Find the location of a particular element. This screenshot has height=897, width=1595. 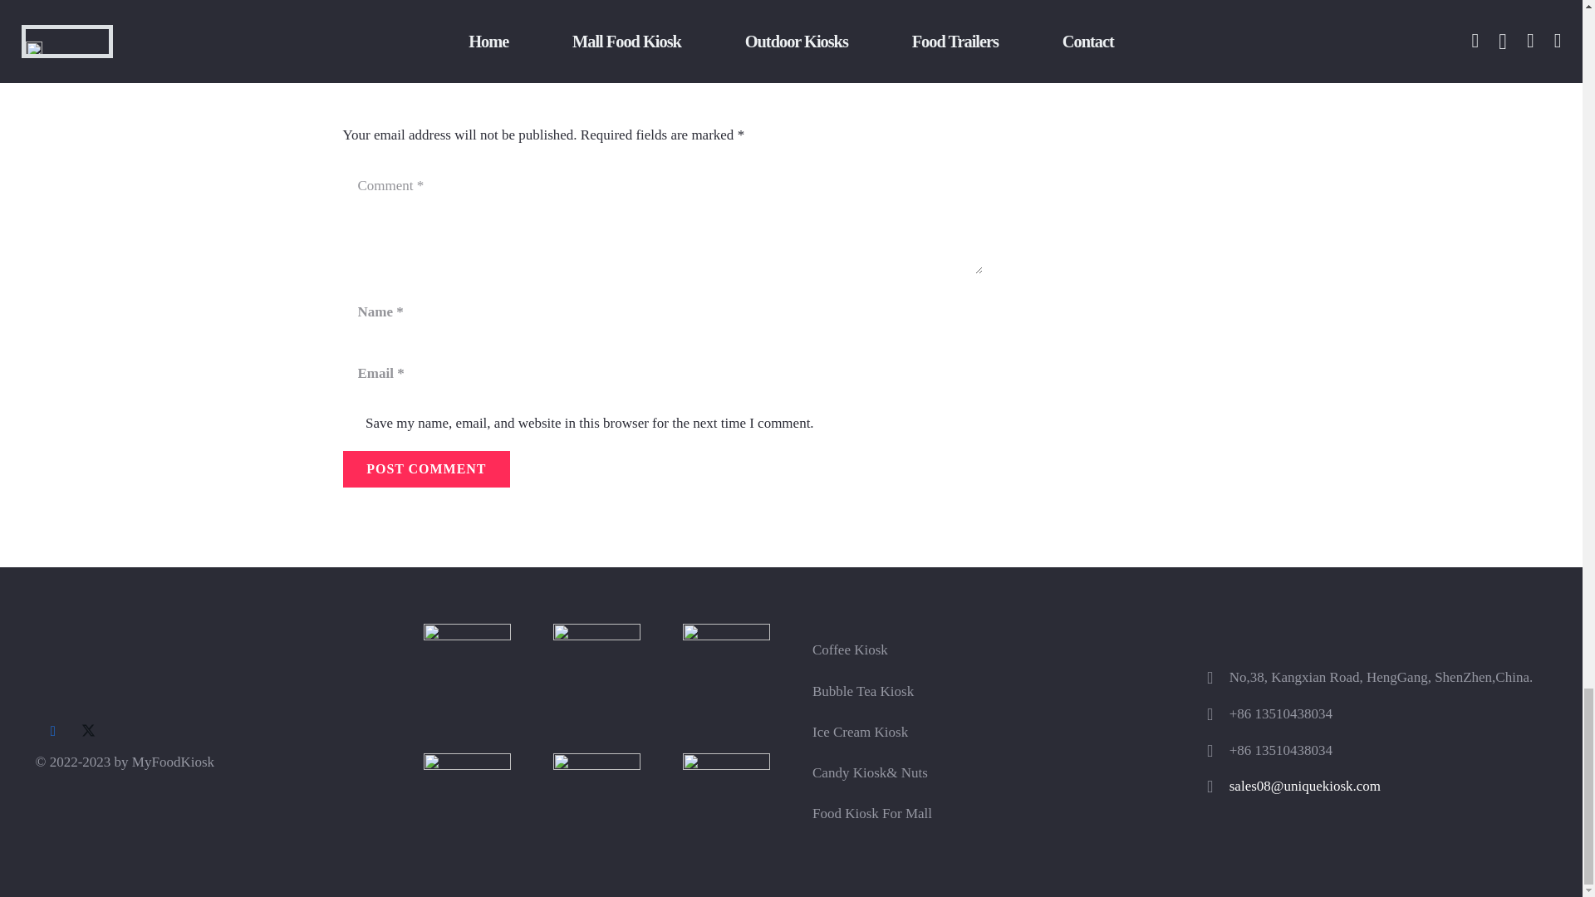

Twitter is located at coordinates (88, 731).